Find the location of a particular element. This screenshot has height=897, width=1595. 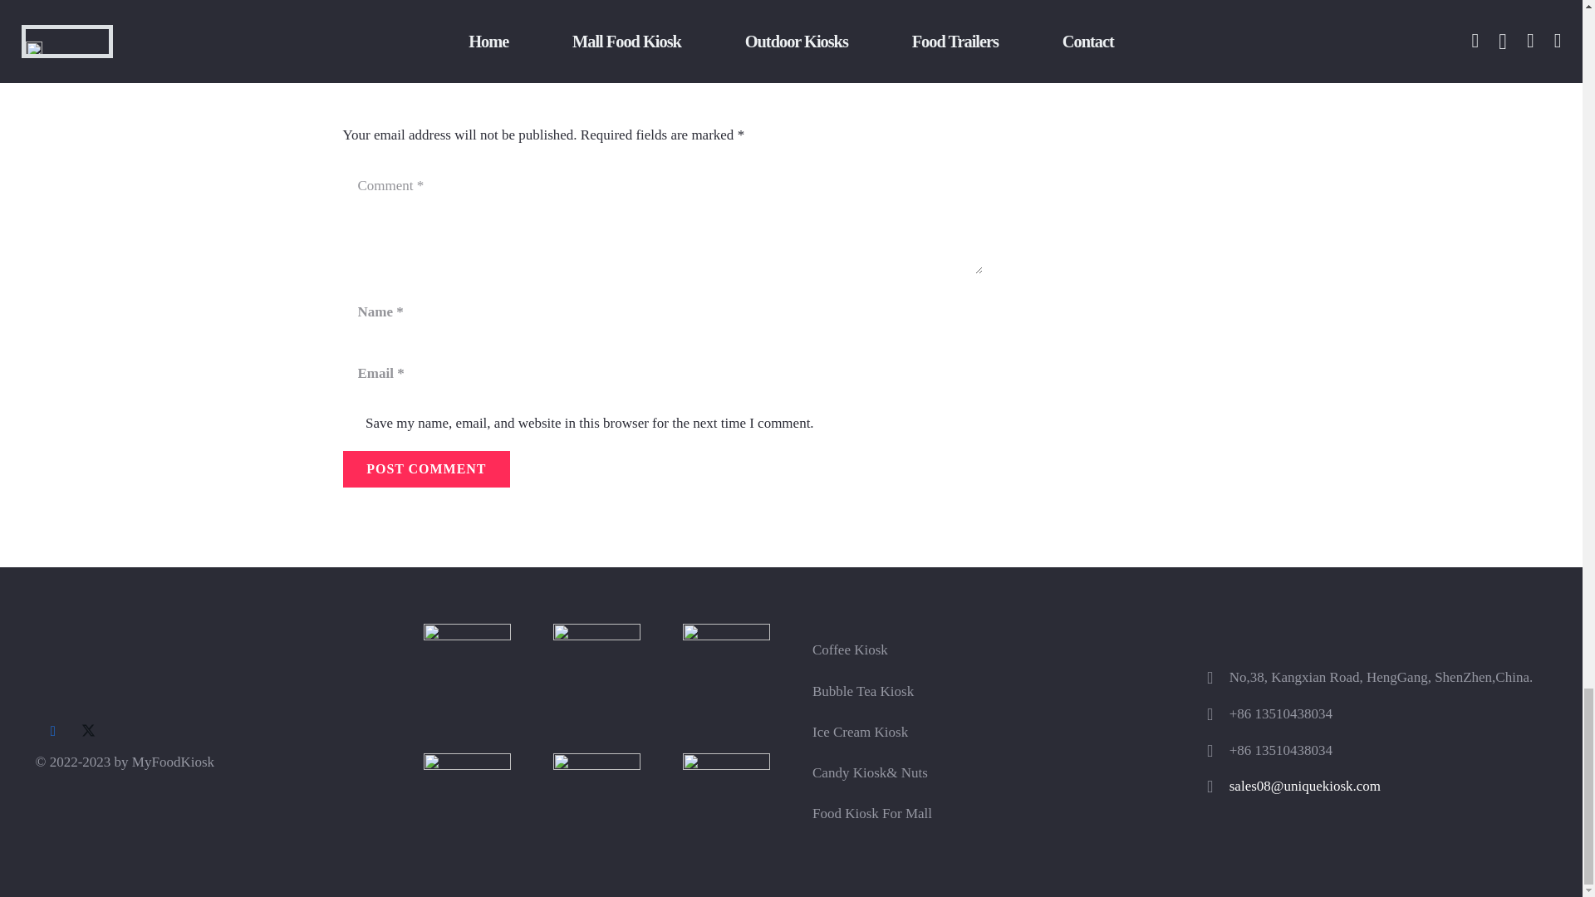

Twitter is located at coordinates (88, 731).